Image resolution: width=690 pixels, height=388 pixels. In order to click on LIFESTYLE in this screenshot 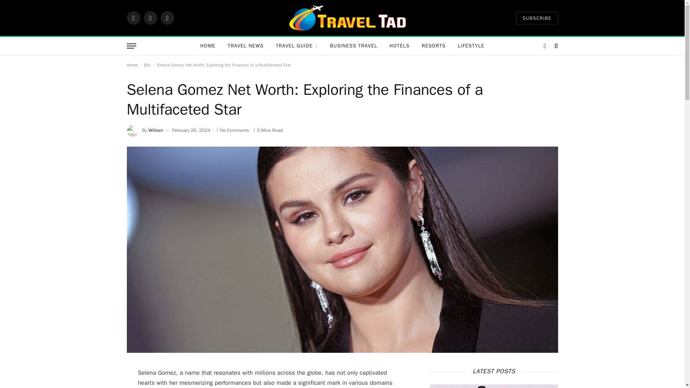, I will do `click(471, 46)`.